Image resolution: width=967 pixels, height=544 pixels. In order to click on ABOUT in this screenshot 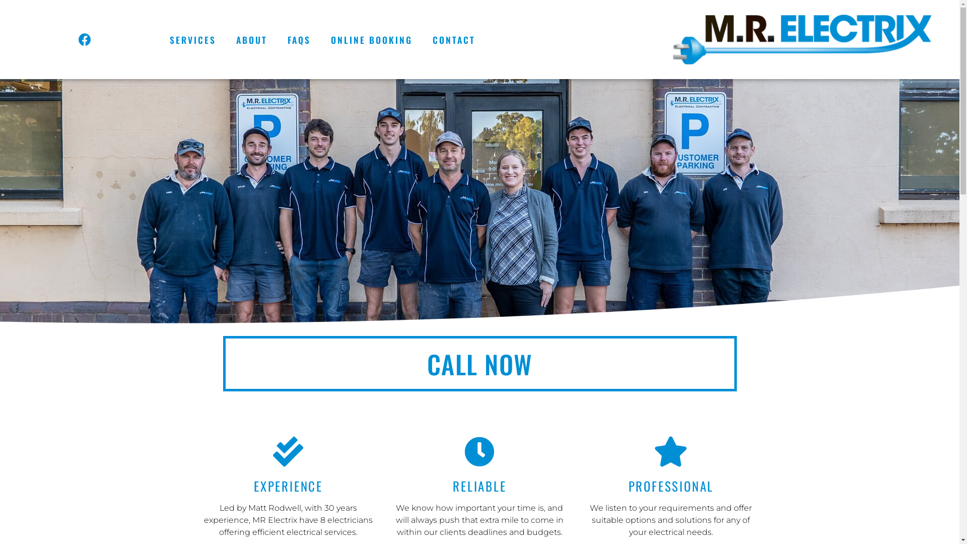, I will do `click(252, 40)`.